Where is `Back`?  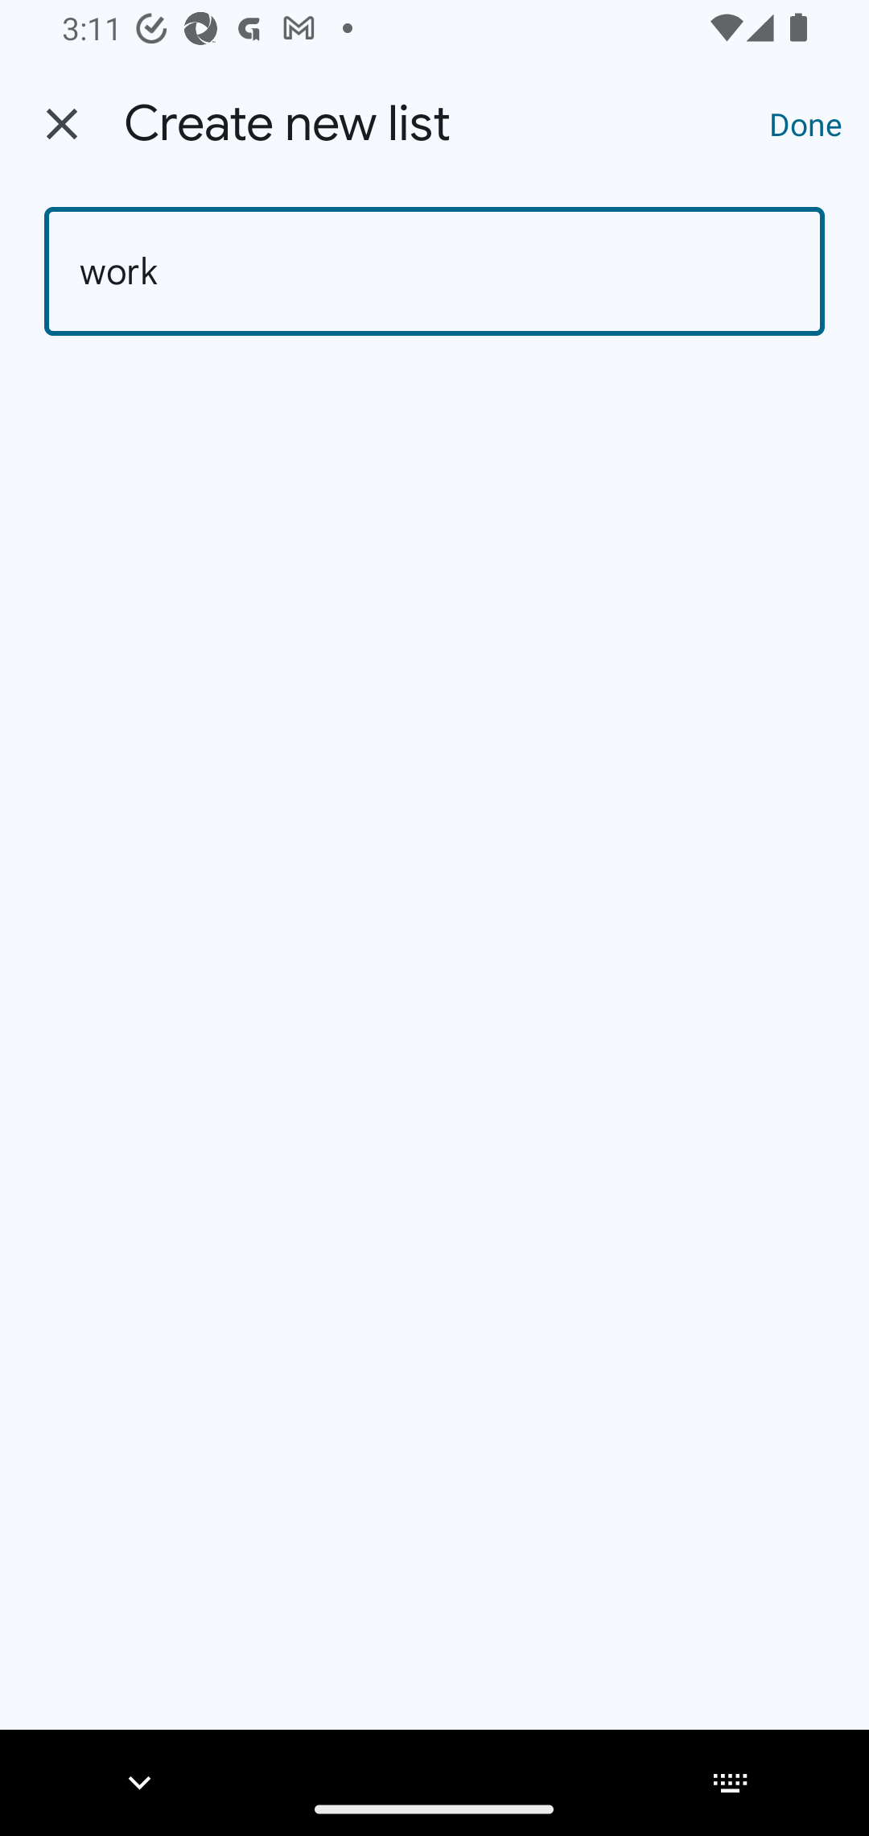 Back is located at coordinates (62, 124).